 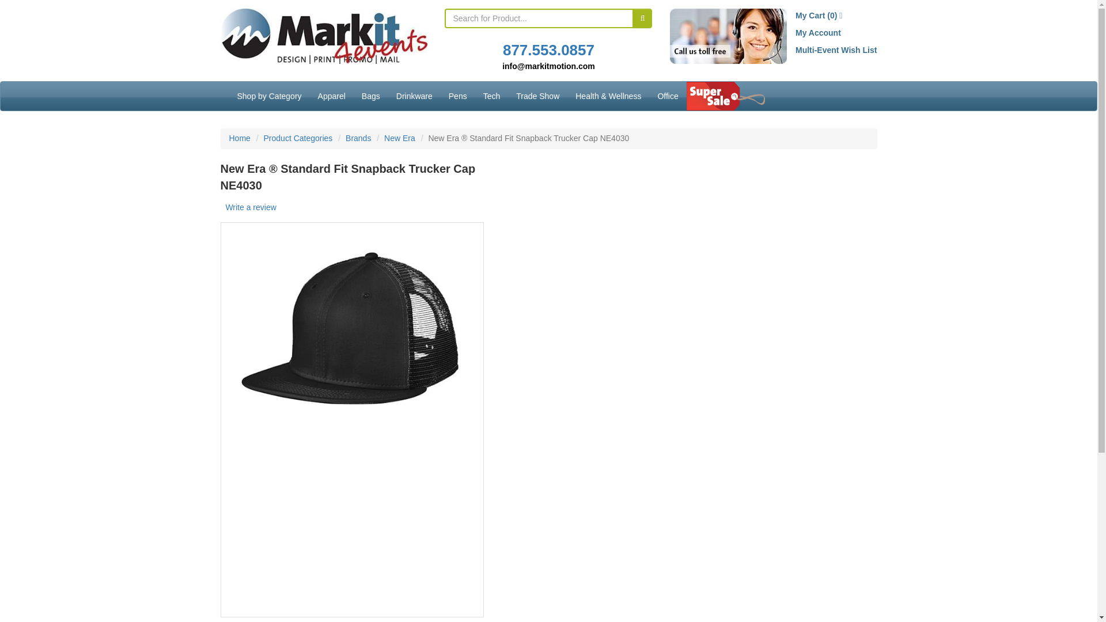 I want to click on Multi-Event Wish List, so click(x=836, y=50).